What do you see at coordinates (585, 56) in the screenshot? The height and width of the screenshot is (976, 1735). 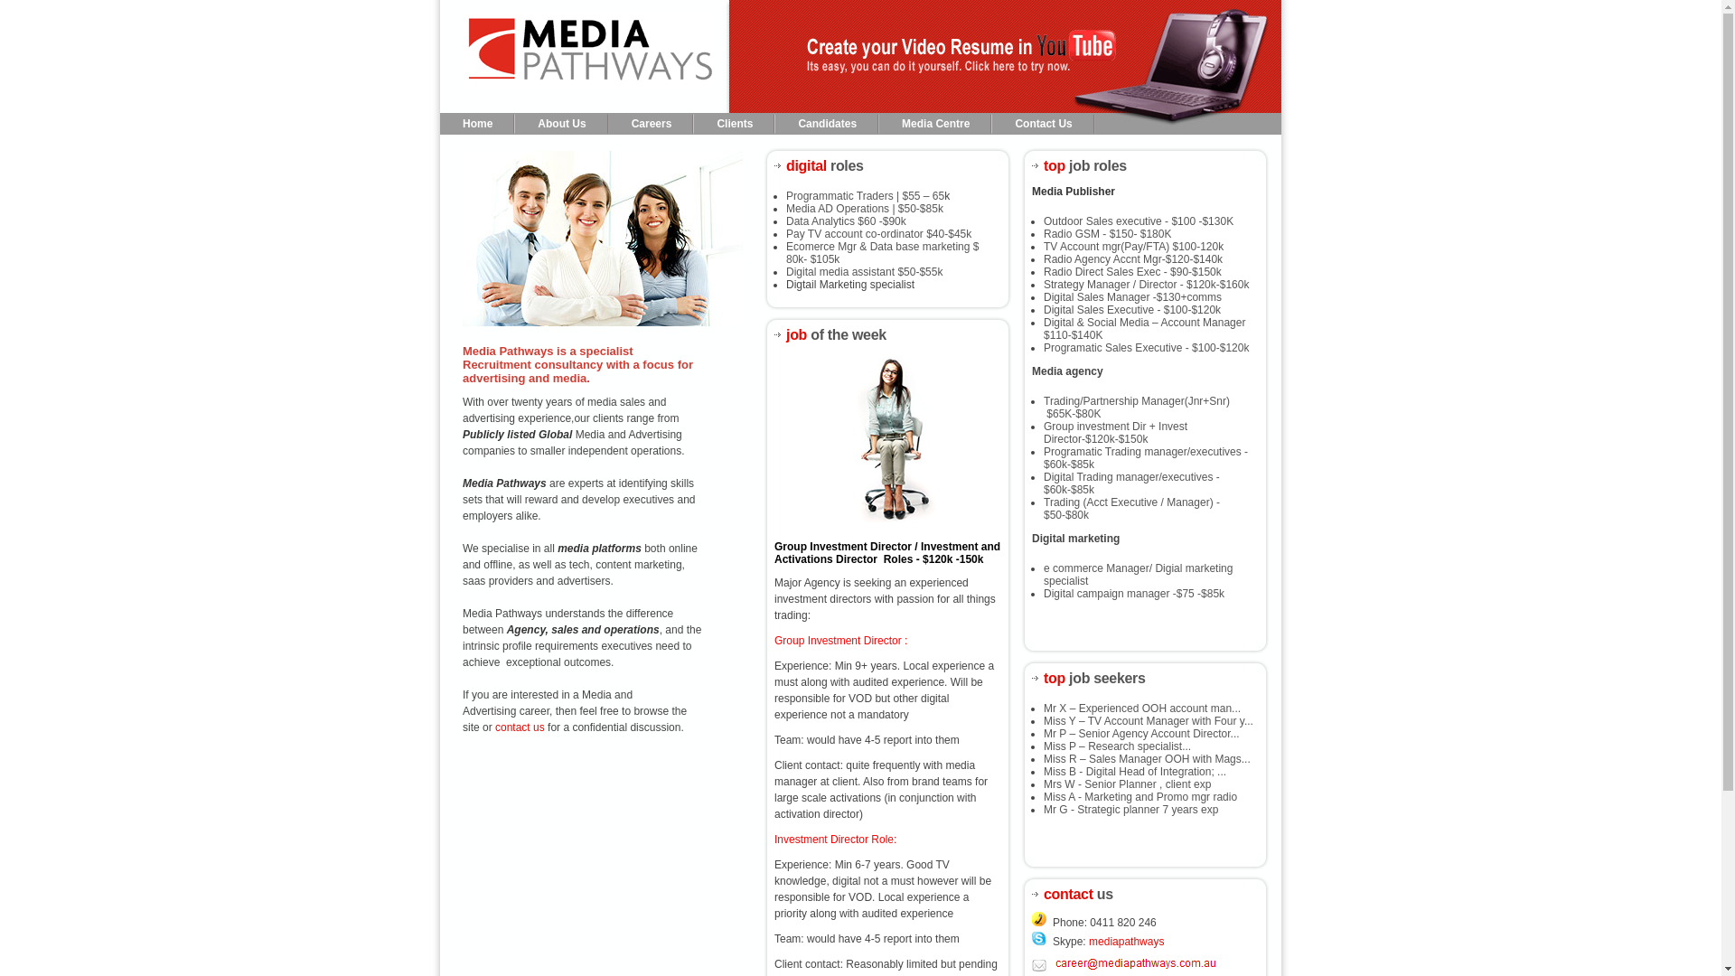 I see `HOME` at bounding box center [585, 56].